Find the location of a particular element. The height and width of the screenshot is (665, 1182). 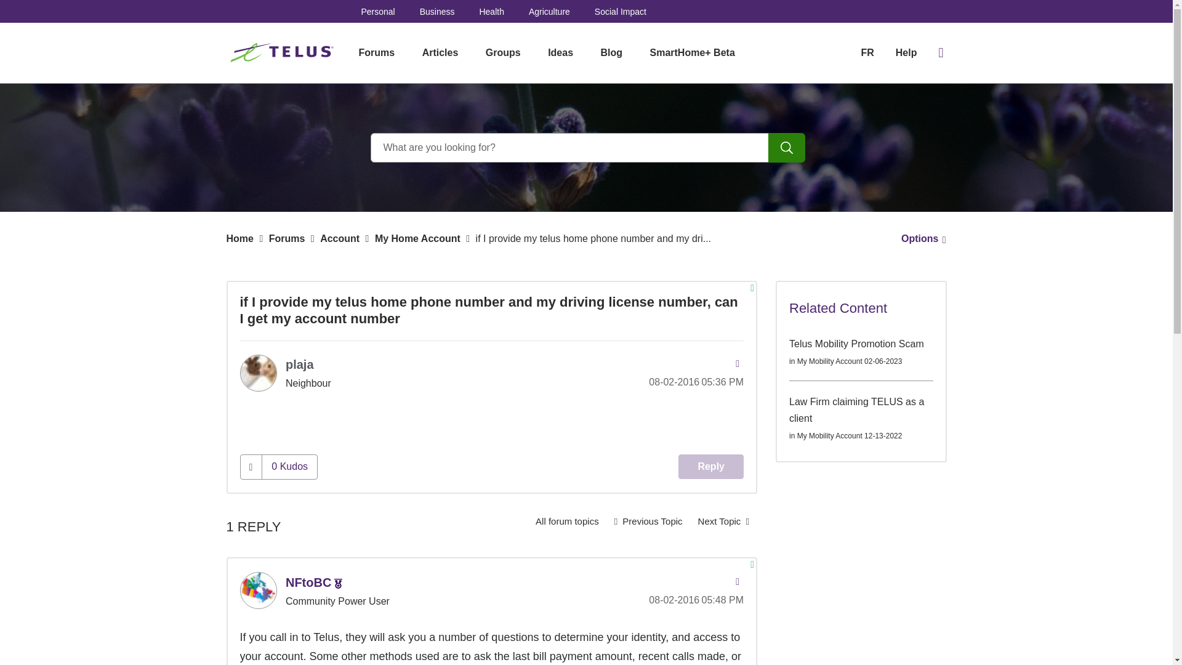

Social Impact is located at coordinates (621, 11).